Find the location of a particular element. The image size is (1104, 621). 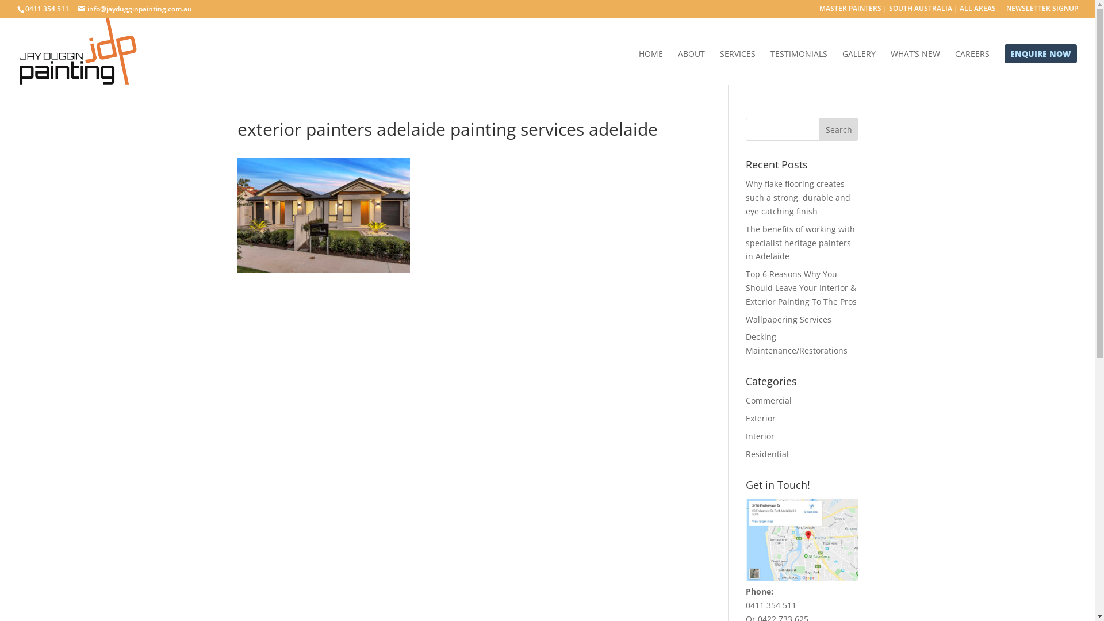

info@jaydugginpainting.com.au is located at coordinates (135, 9).